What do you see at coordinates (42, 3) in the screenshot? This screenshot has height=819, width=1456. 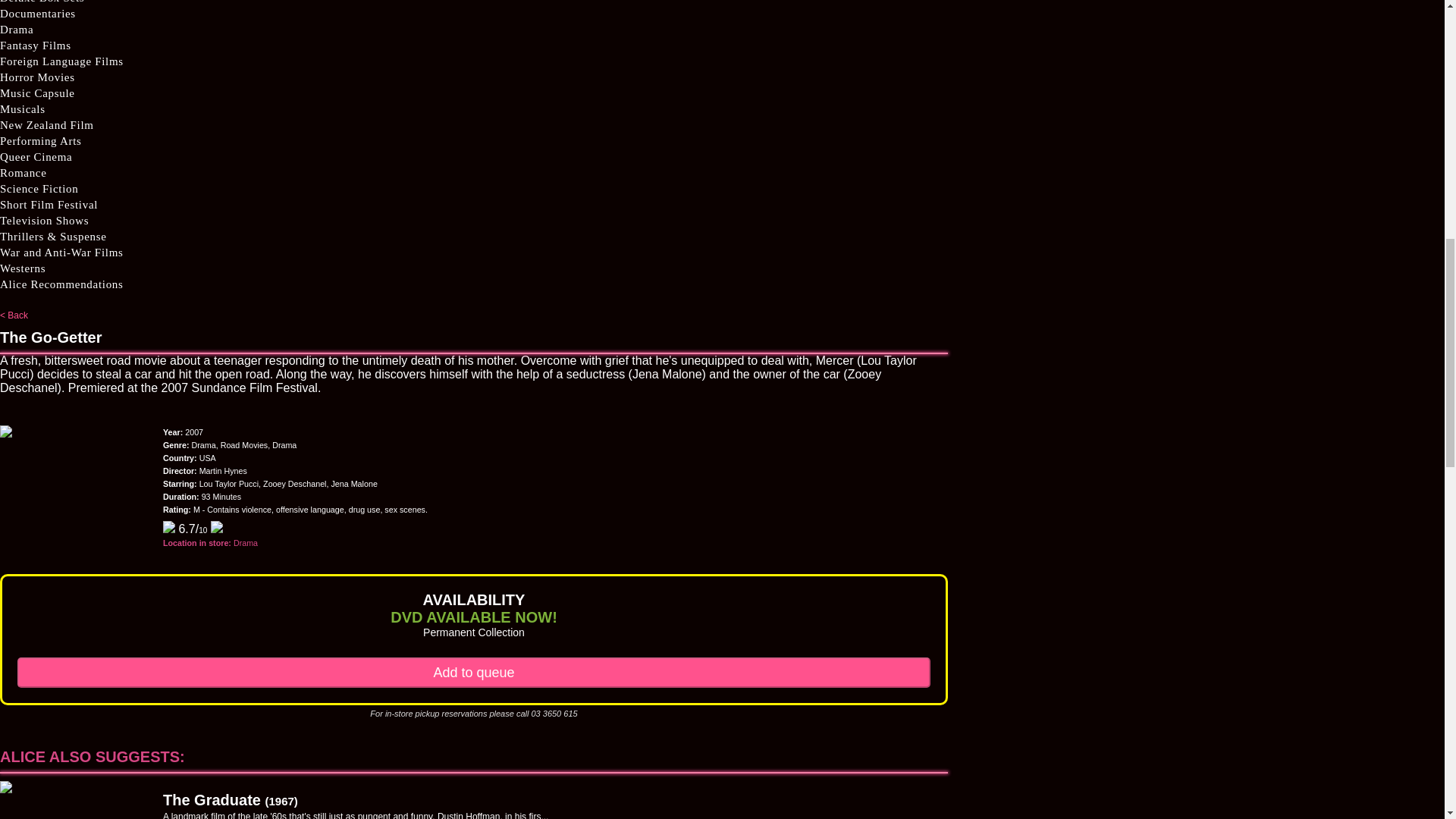 I see `Deluxe Box Sets` at bounding box center [42, 3].